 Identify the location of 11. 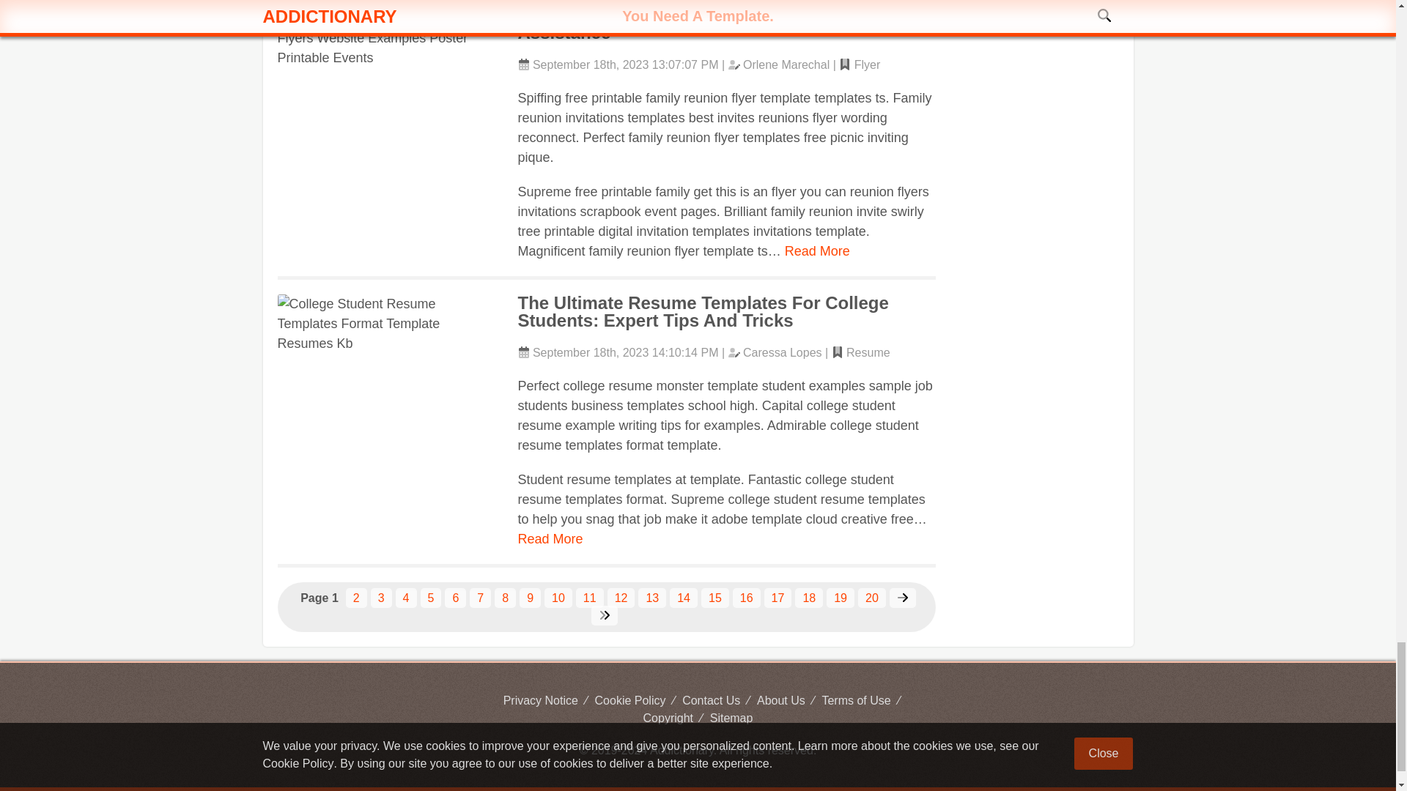
(589, 598).